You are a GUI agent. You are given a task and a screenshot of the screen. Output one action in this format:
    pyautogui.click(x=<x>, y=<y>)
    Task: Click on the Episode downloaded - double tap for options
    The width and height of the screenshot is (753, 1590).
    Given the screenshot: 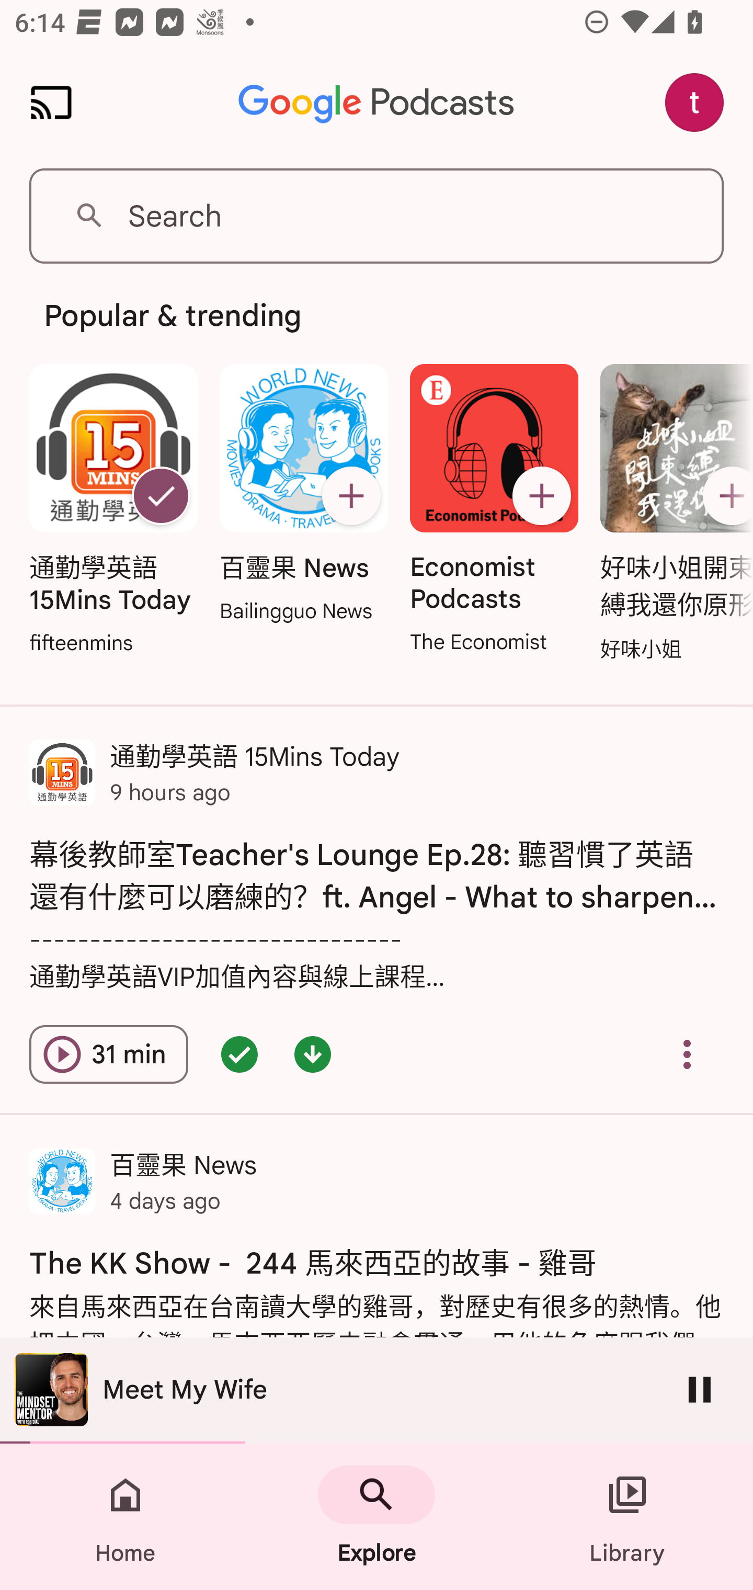 What is the action you would take?
    pyautogui.click(x=313, y=1054)
    